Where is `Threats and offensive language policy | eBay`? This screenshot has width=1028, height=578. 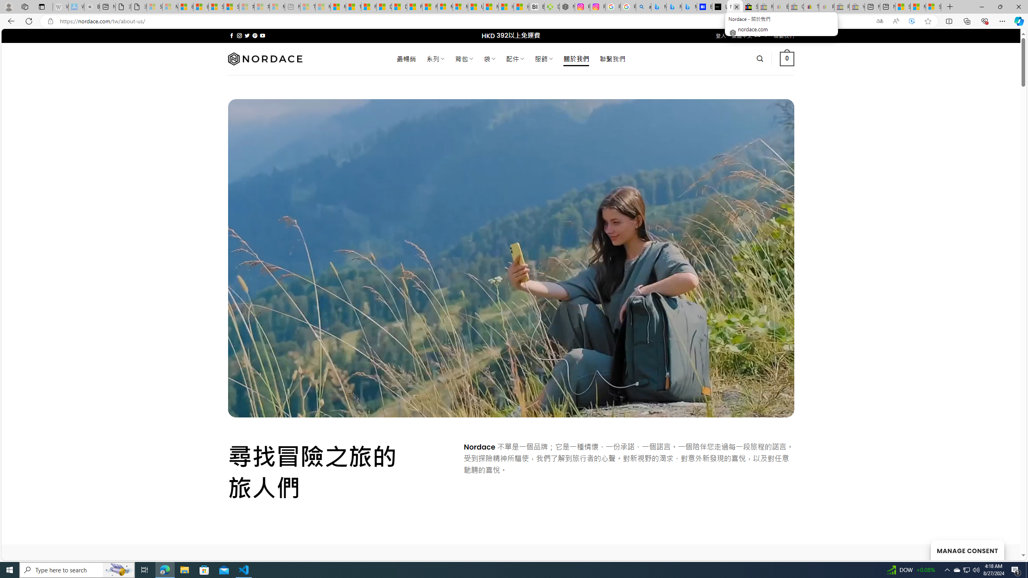
Threats and offensive language policy | eBay is located at coordinates (812, 7).